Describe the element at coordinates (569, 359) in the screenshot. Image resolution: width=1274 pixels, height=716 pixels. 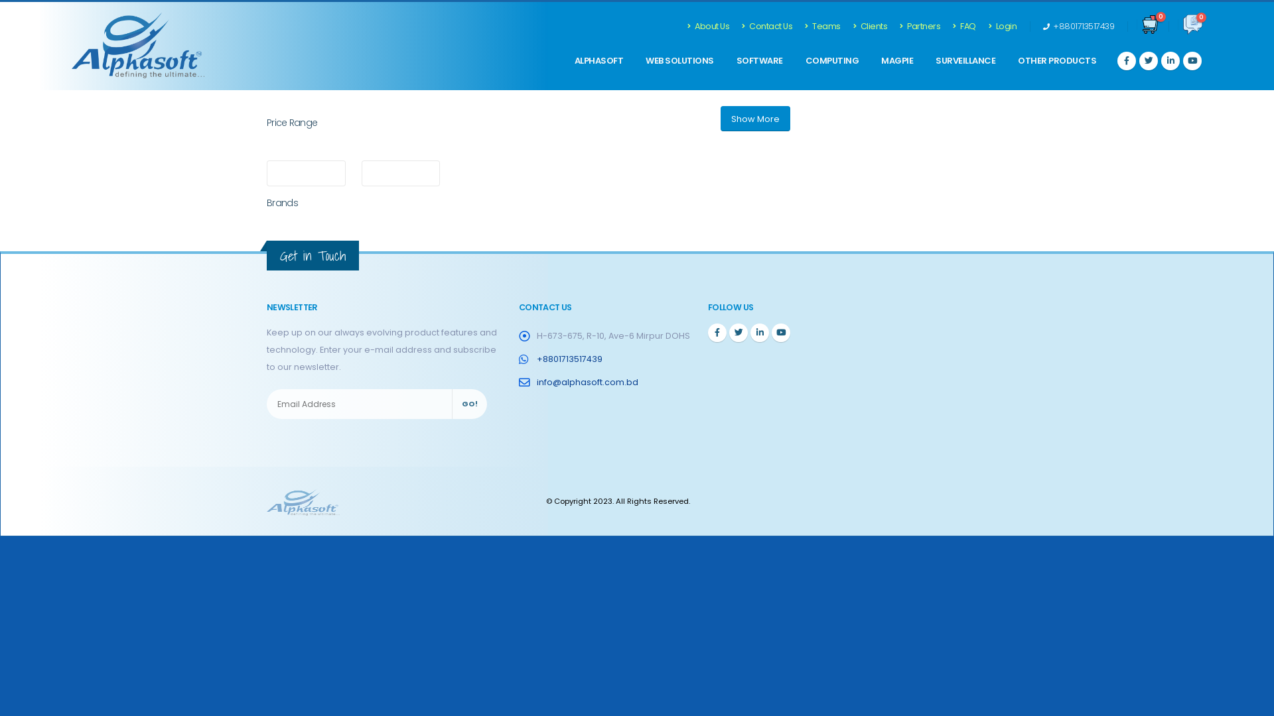
I see `+8801713517439` at that location.